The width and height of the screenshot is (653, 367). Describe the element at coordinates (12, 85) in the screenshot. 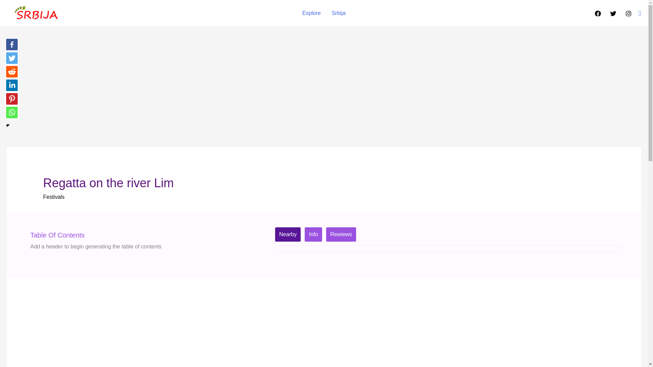

I see `Linkedin` at that location.